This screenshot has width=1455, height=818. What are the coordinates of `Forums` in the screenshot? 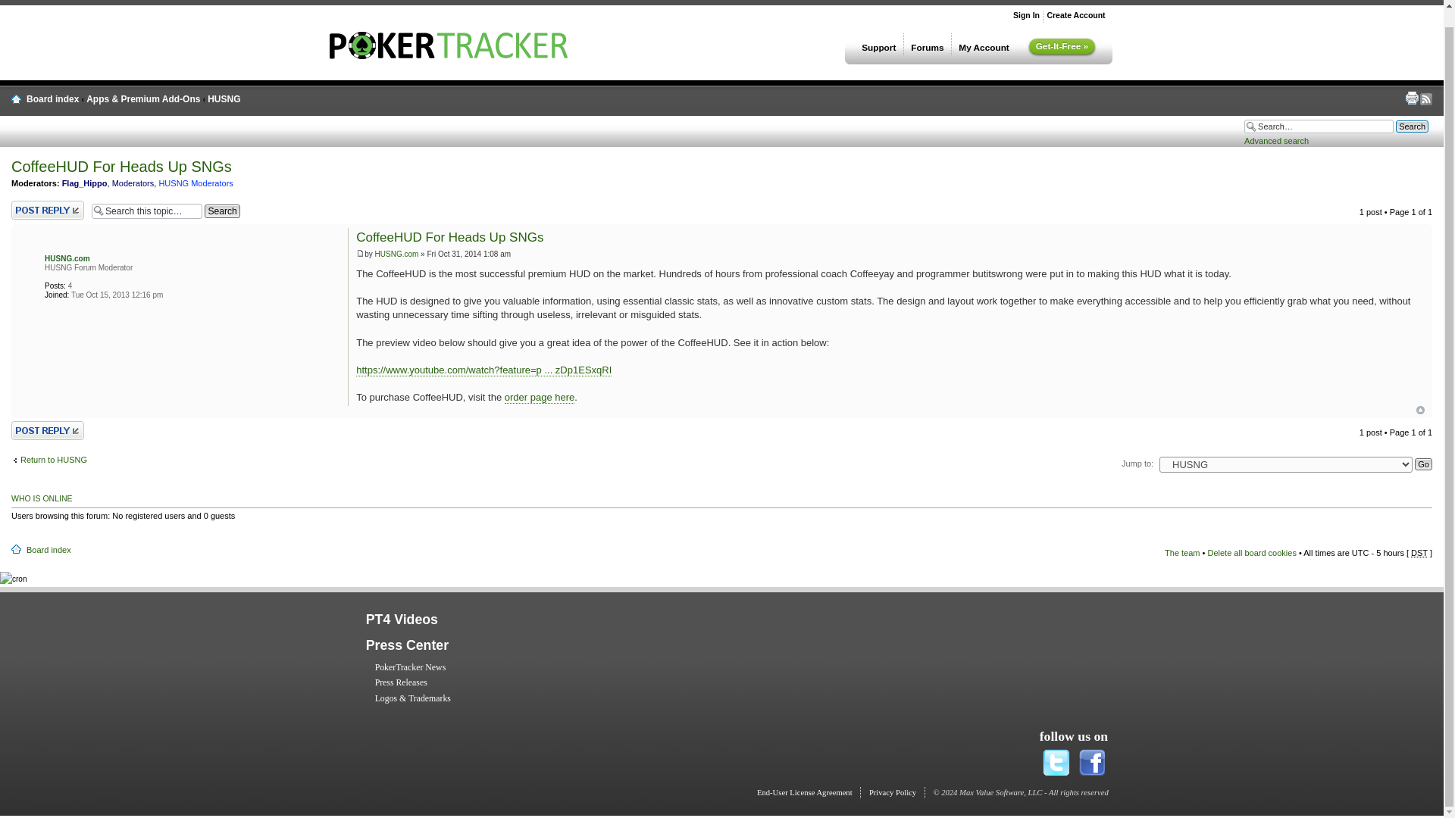 It's located at (928, 44).